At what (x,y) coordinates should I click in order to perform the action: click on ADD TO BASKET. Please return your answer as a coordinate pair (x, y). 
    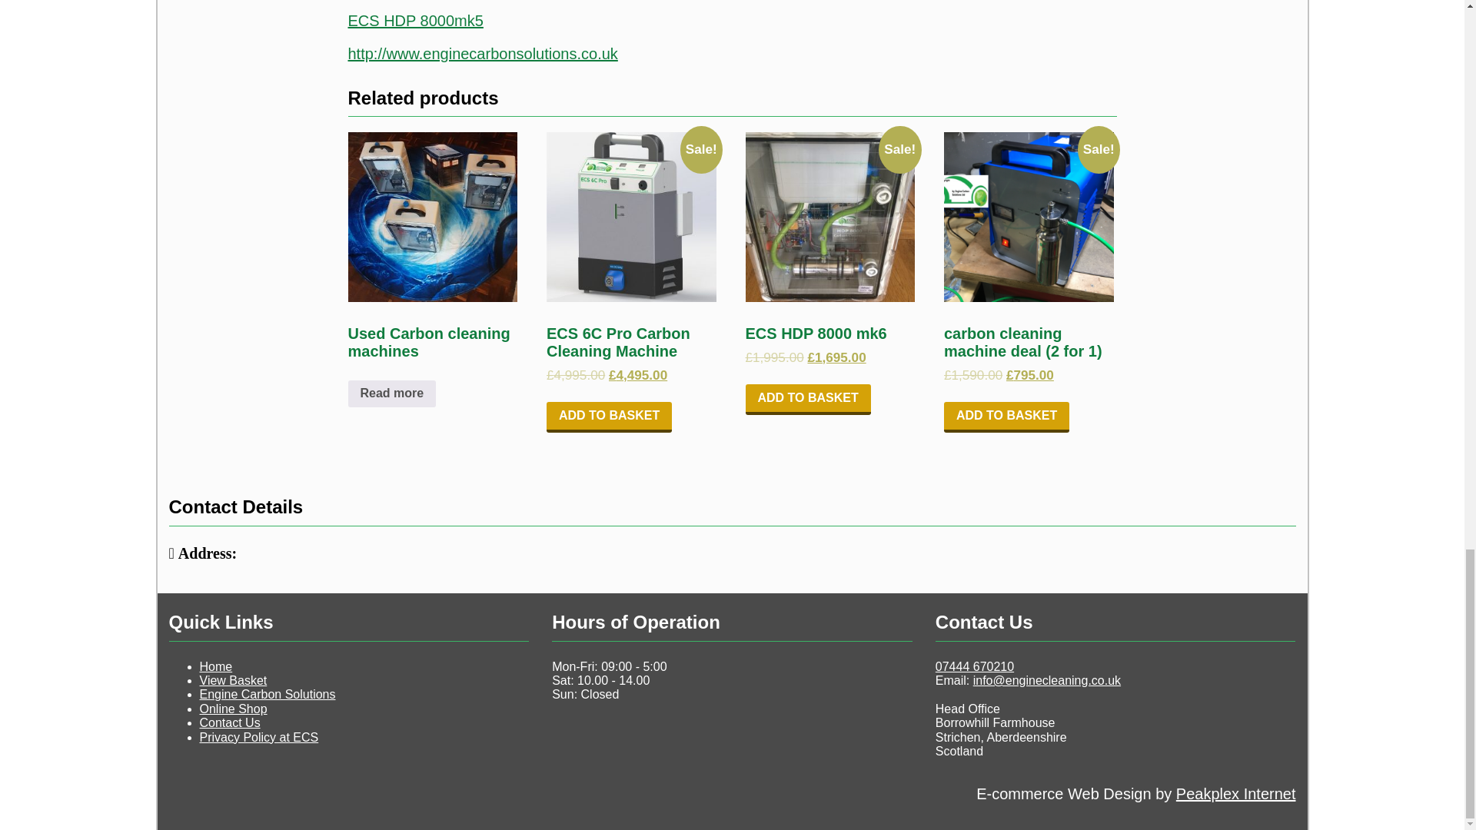
    Looking at the image, I should click on (807, 400).